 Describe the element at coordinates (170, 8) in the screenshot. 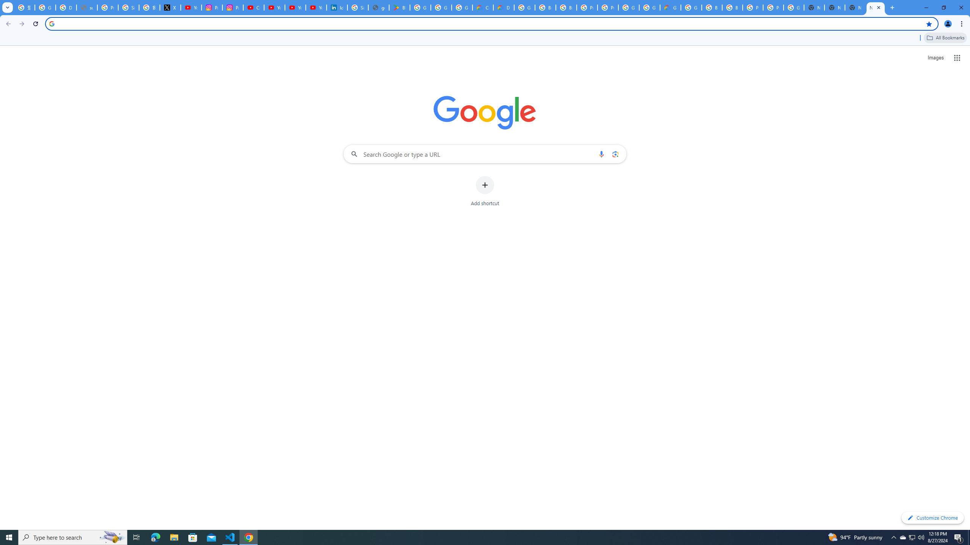

I see `X` at that location.